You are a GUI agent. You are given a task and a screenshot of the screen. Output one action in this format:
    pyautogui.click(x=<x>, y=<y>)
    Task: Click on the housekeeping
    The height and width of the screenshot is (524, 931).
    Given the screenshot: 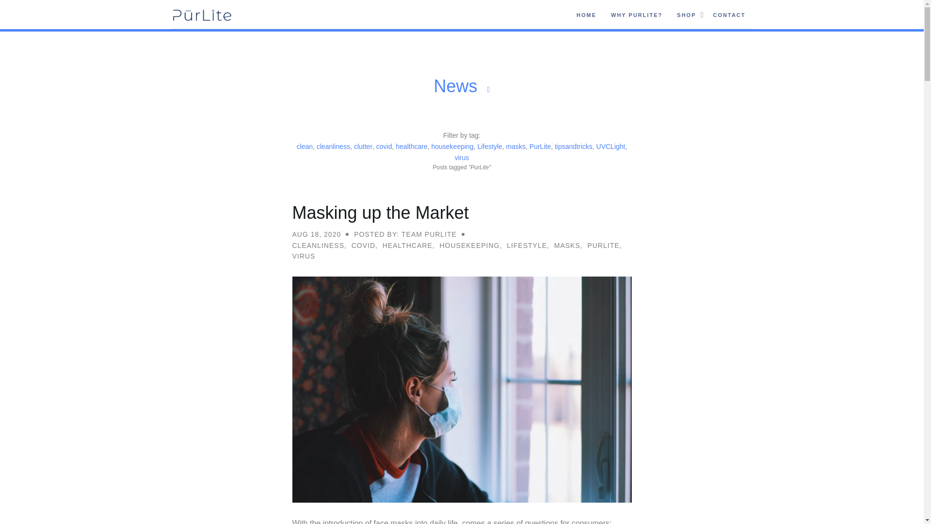 What is the action you would take?
    pyautogui.click(x=453, y=146)
    